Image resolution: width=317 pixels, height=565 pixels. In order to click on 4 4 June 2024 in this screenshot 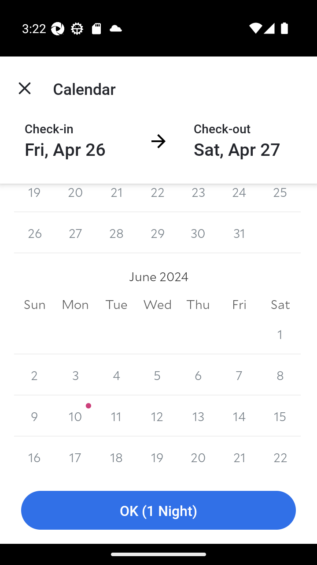, I will do `click(116, 375)`.